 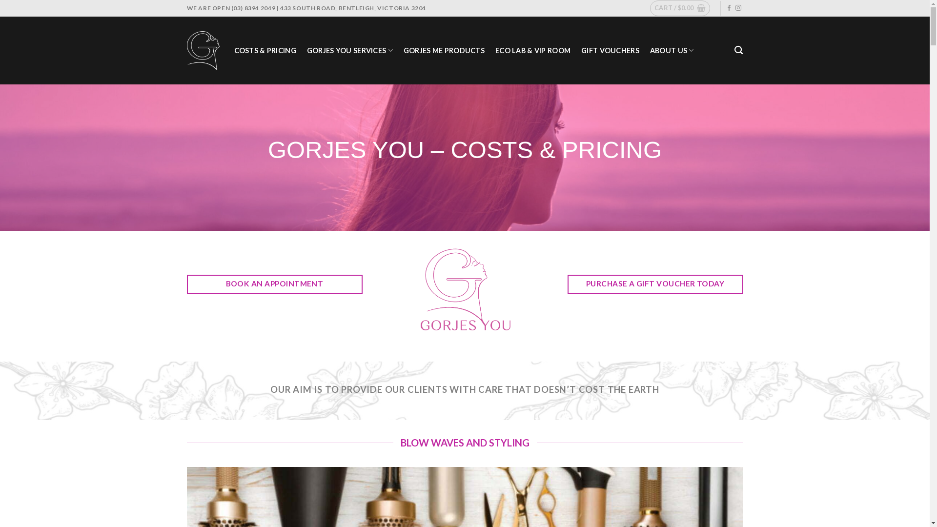 I want to click on Follow on Facebook, so click(x=729, y=8).